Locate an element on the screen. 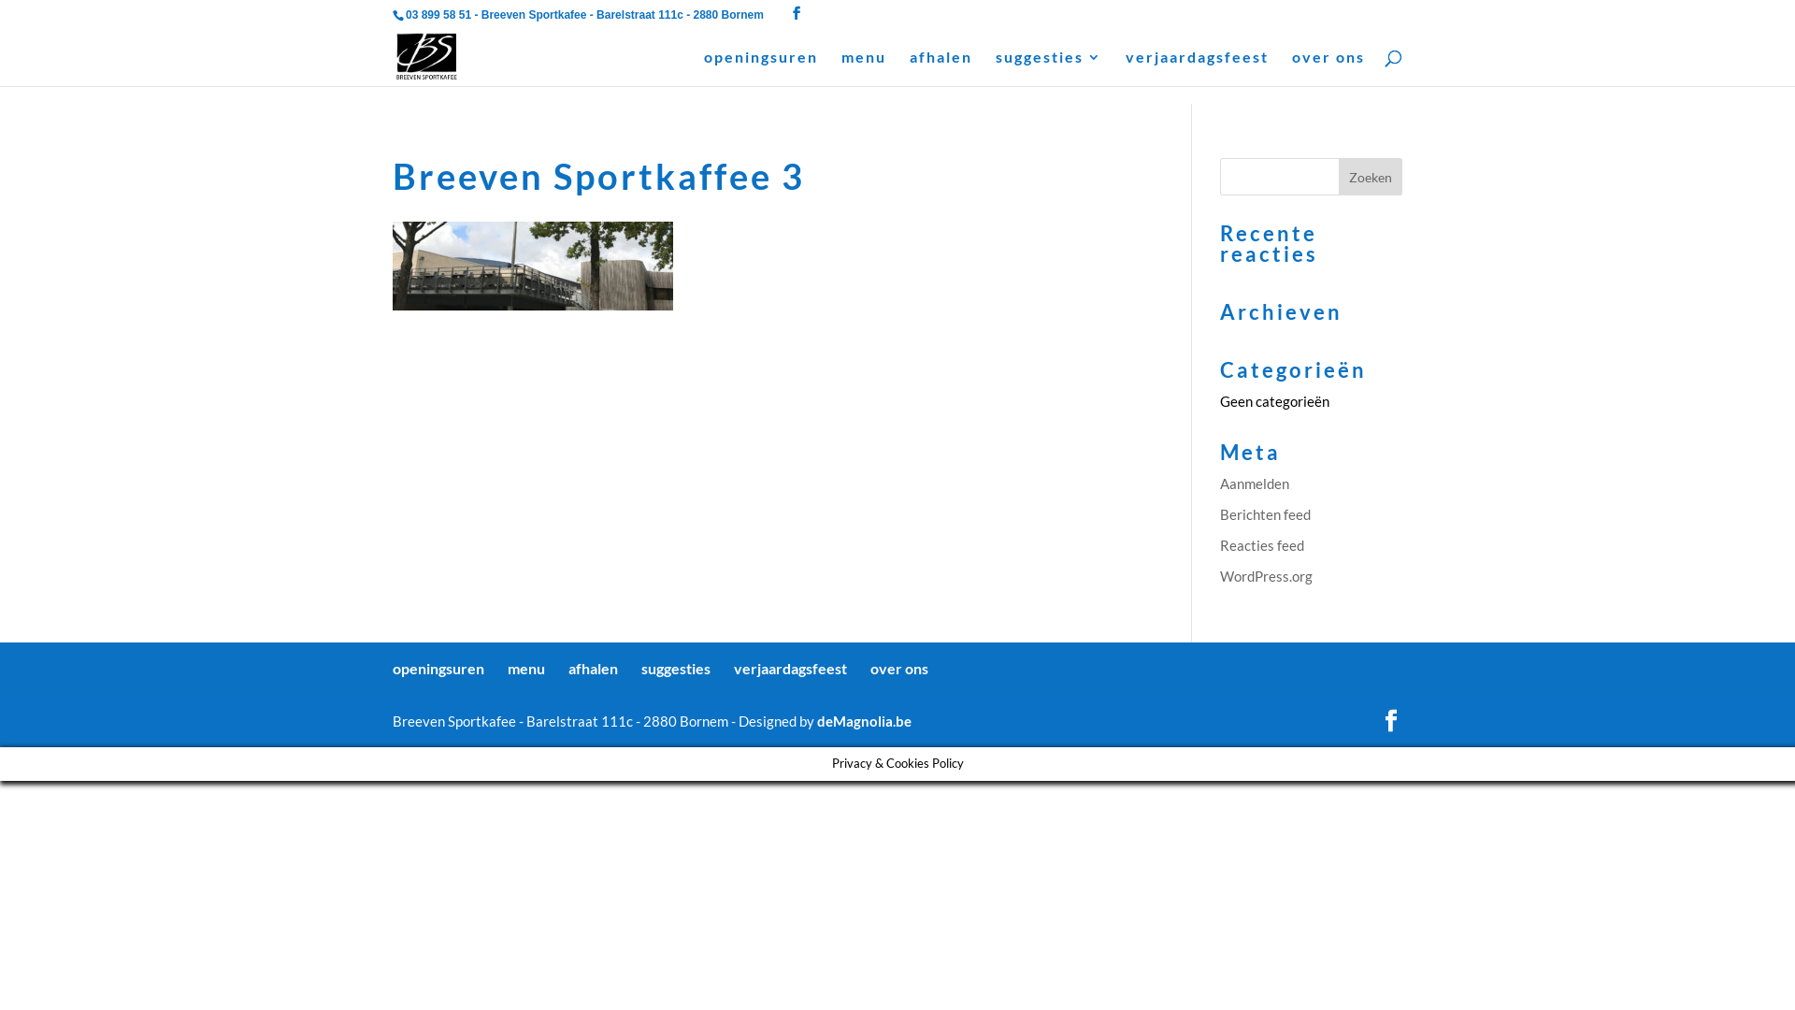 This screenshot has height=1010, width=1795. over ons is located at coordinates (899, 668).